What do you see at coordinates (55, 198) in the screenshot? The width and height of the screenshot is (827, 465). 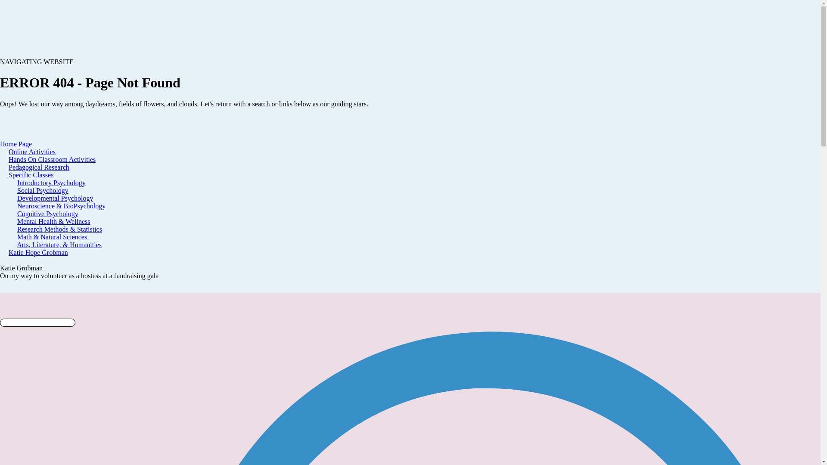 I see `Developmental Psychology` at bounding box center [55, 198].